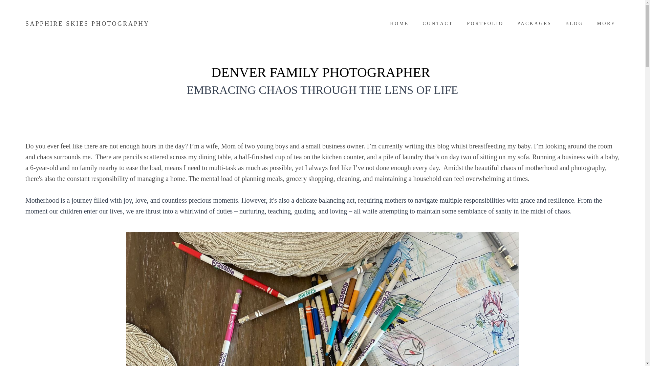  I want to click on CONTACT, so click(437, 24).